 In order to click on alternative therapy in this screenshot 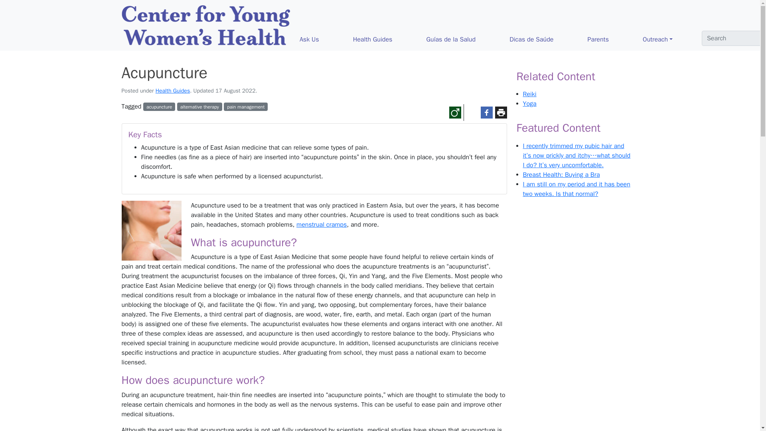, I will do `click(199, 106)`.